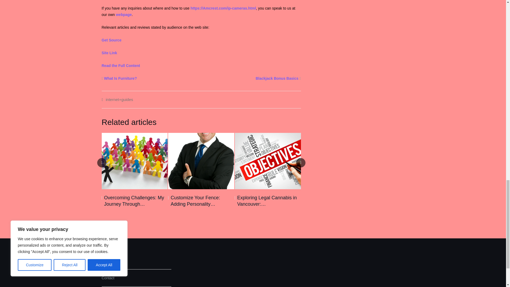 Image resolution: width=510 pixels, height=287 pixels. I want to click on What Is Furniture?, so click(121, 78).